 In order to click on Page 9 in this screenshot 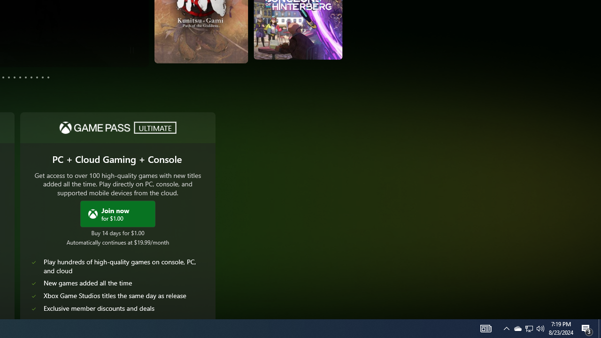, I will do `click(31, 77)`.